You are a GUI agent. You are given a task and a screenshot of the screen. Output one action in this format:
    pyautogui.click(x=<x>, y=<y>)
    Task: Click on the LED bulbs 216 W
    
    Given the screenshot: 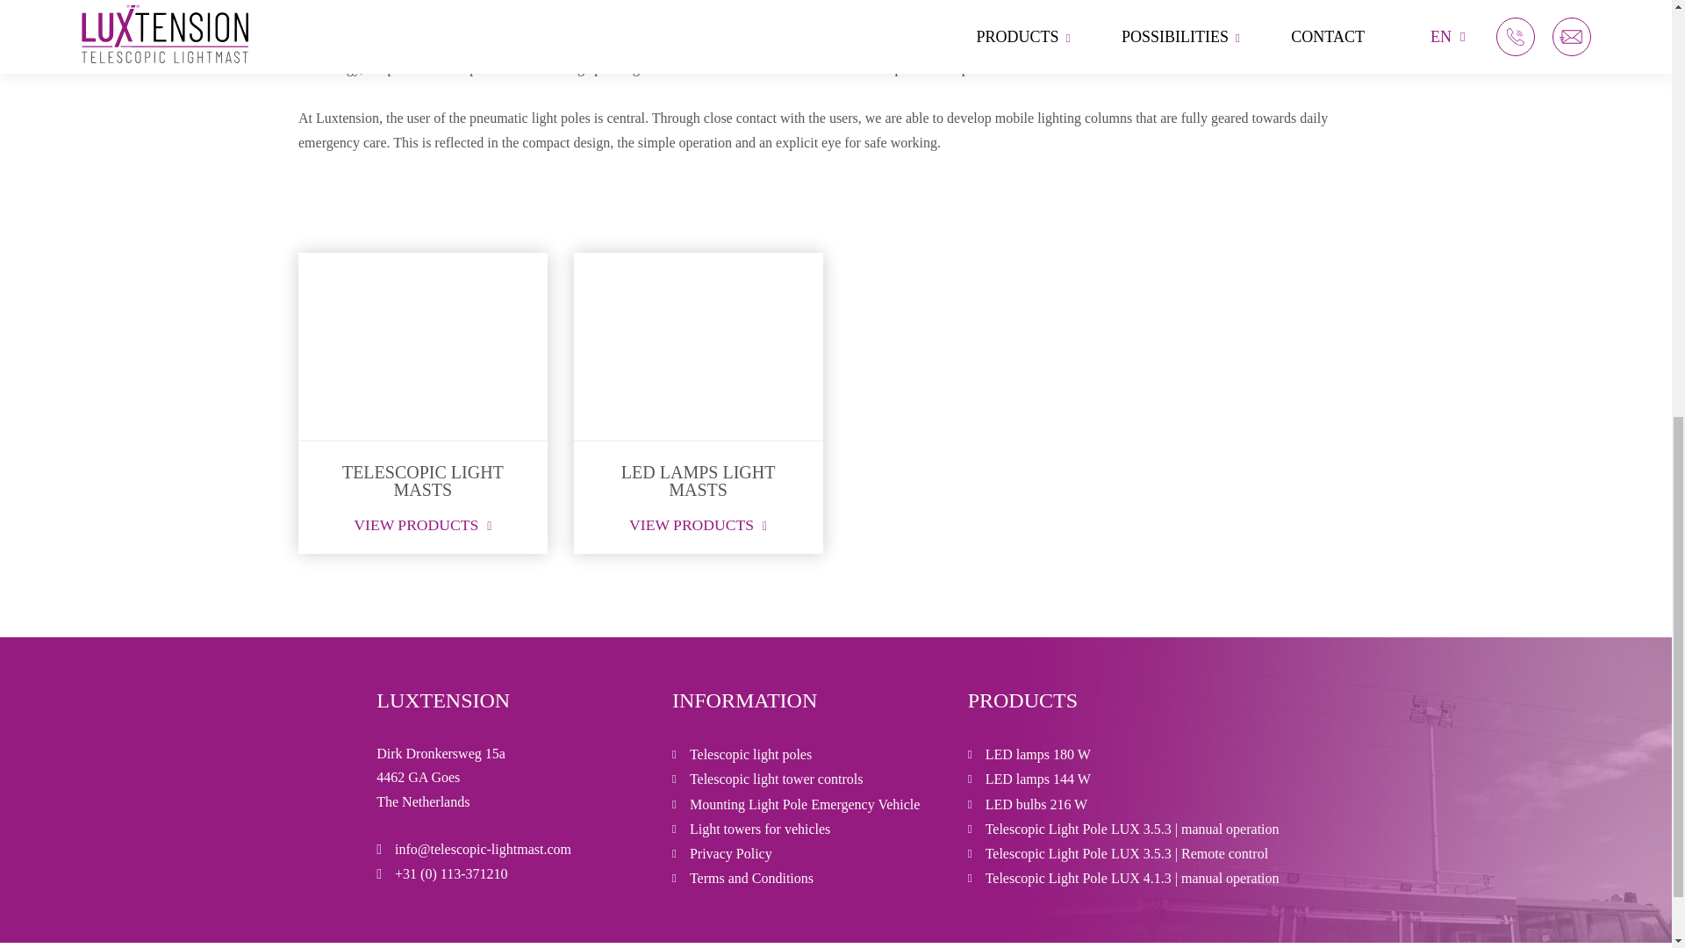 What is the action you would take?
    pyautogui.click(x=1028, y=804)
    